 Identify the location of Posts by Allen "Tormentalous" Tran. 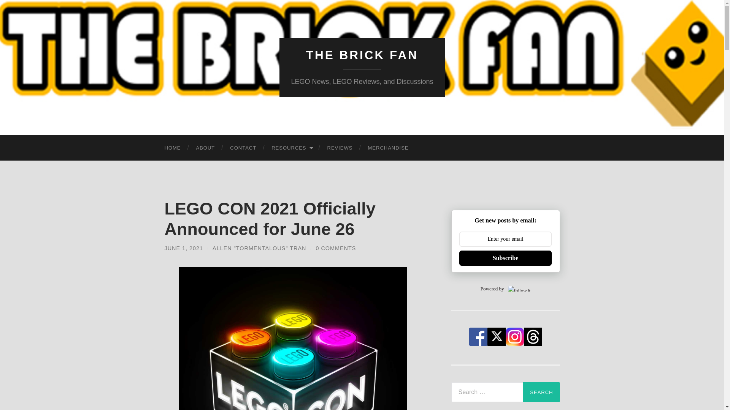
(259, 248).